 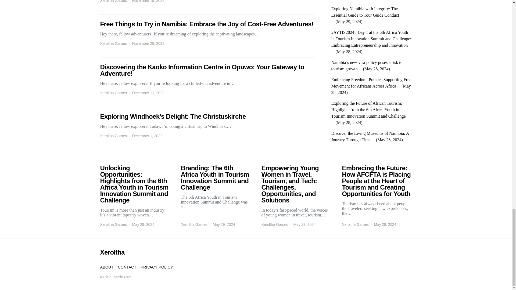 What do you see at coordinates (194, 224) in the screenshot?
I see `View all posts by Xeroltha Garoes` at bounding box center [194, 224].